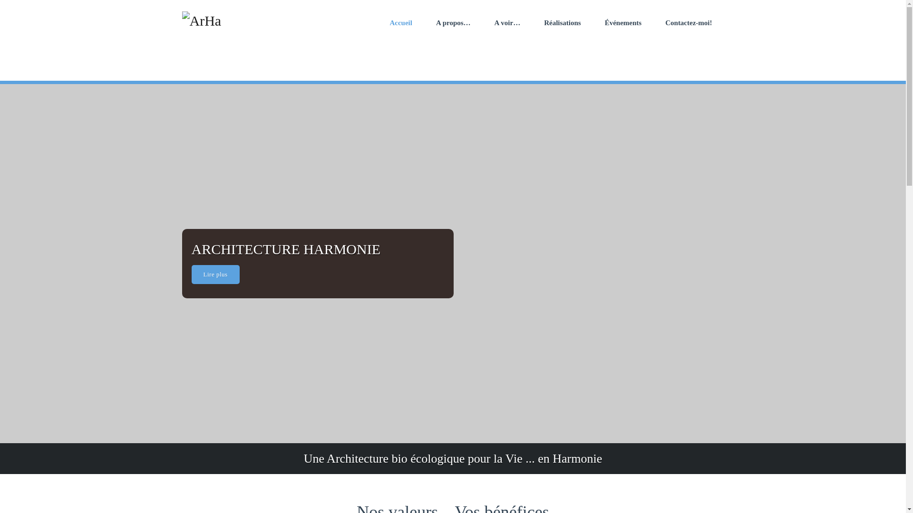 Image resolution: width=913 pixels, height=513 pixels. What do you see at coordinates (0, 0) in the screenshot?
I see `Skip to content` at bounding box center [0, 0].